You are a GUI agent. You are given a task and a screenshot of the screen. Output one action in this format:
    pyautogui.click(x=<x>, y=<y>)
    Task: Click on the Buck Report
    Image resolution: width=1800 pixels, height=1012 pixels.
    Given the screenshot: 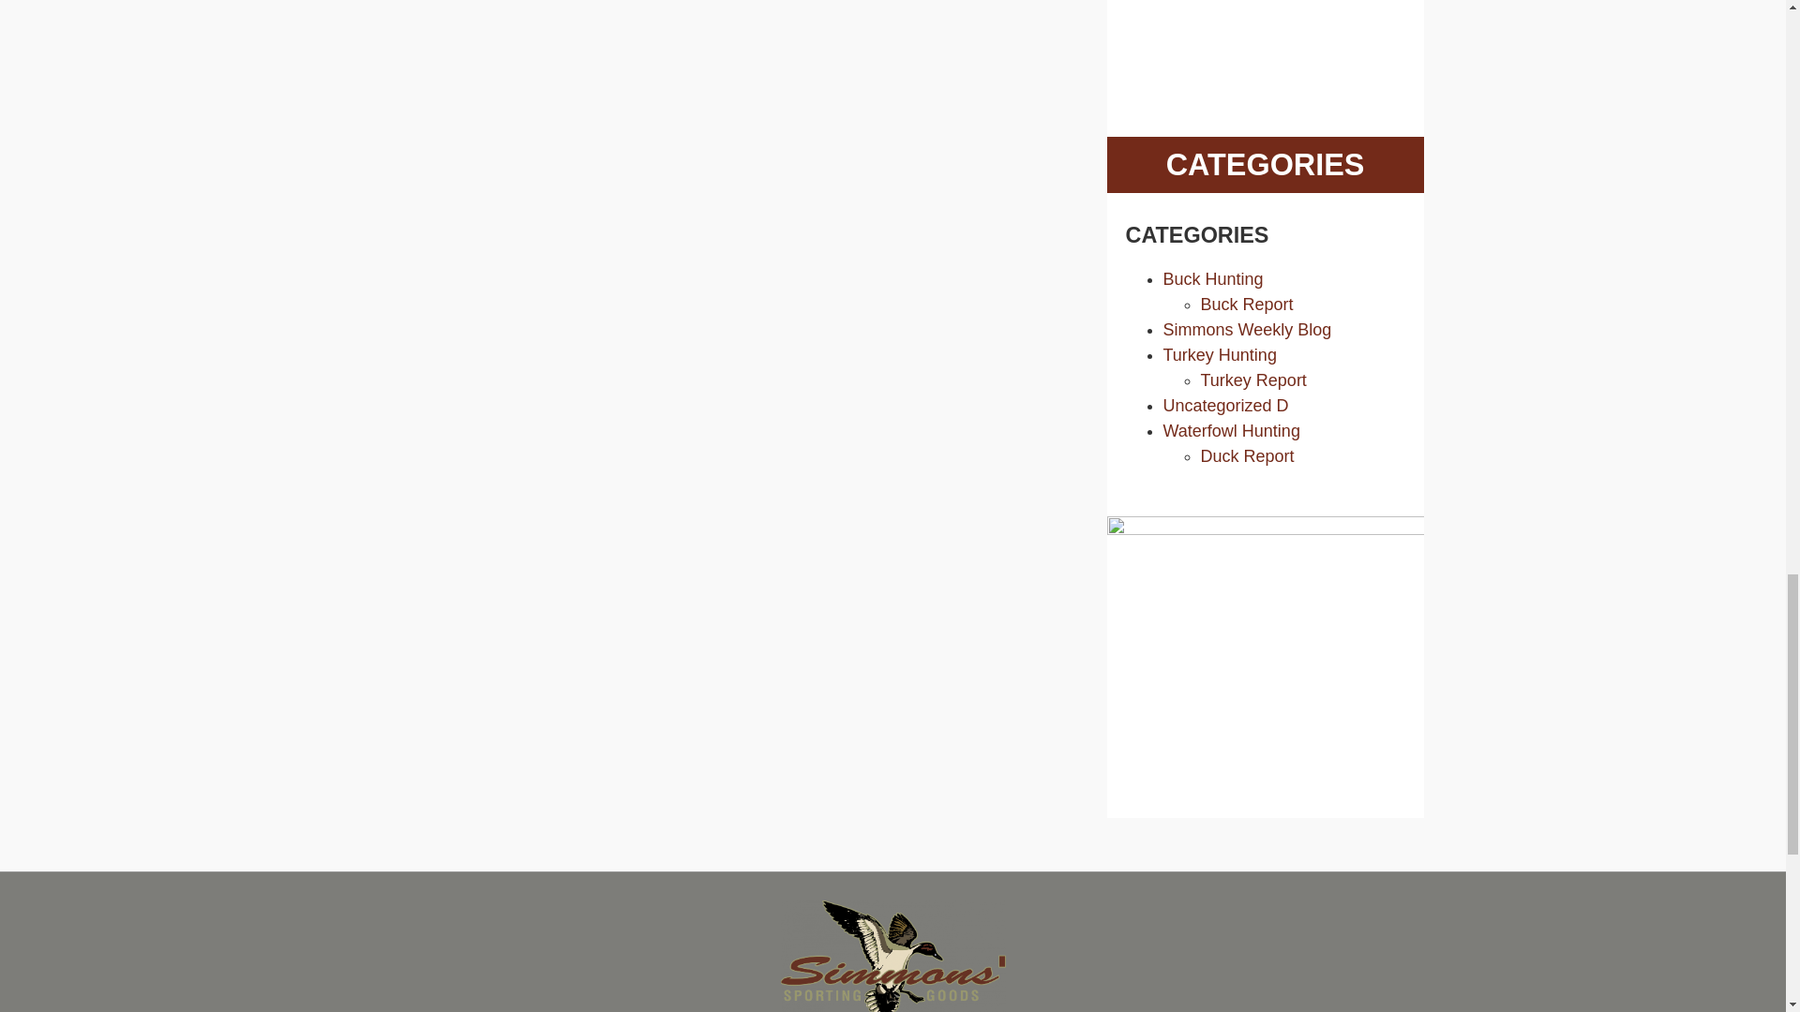 What is the action you would take?
    pyautogui.click(x=1246, y=304)
    